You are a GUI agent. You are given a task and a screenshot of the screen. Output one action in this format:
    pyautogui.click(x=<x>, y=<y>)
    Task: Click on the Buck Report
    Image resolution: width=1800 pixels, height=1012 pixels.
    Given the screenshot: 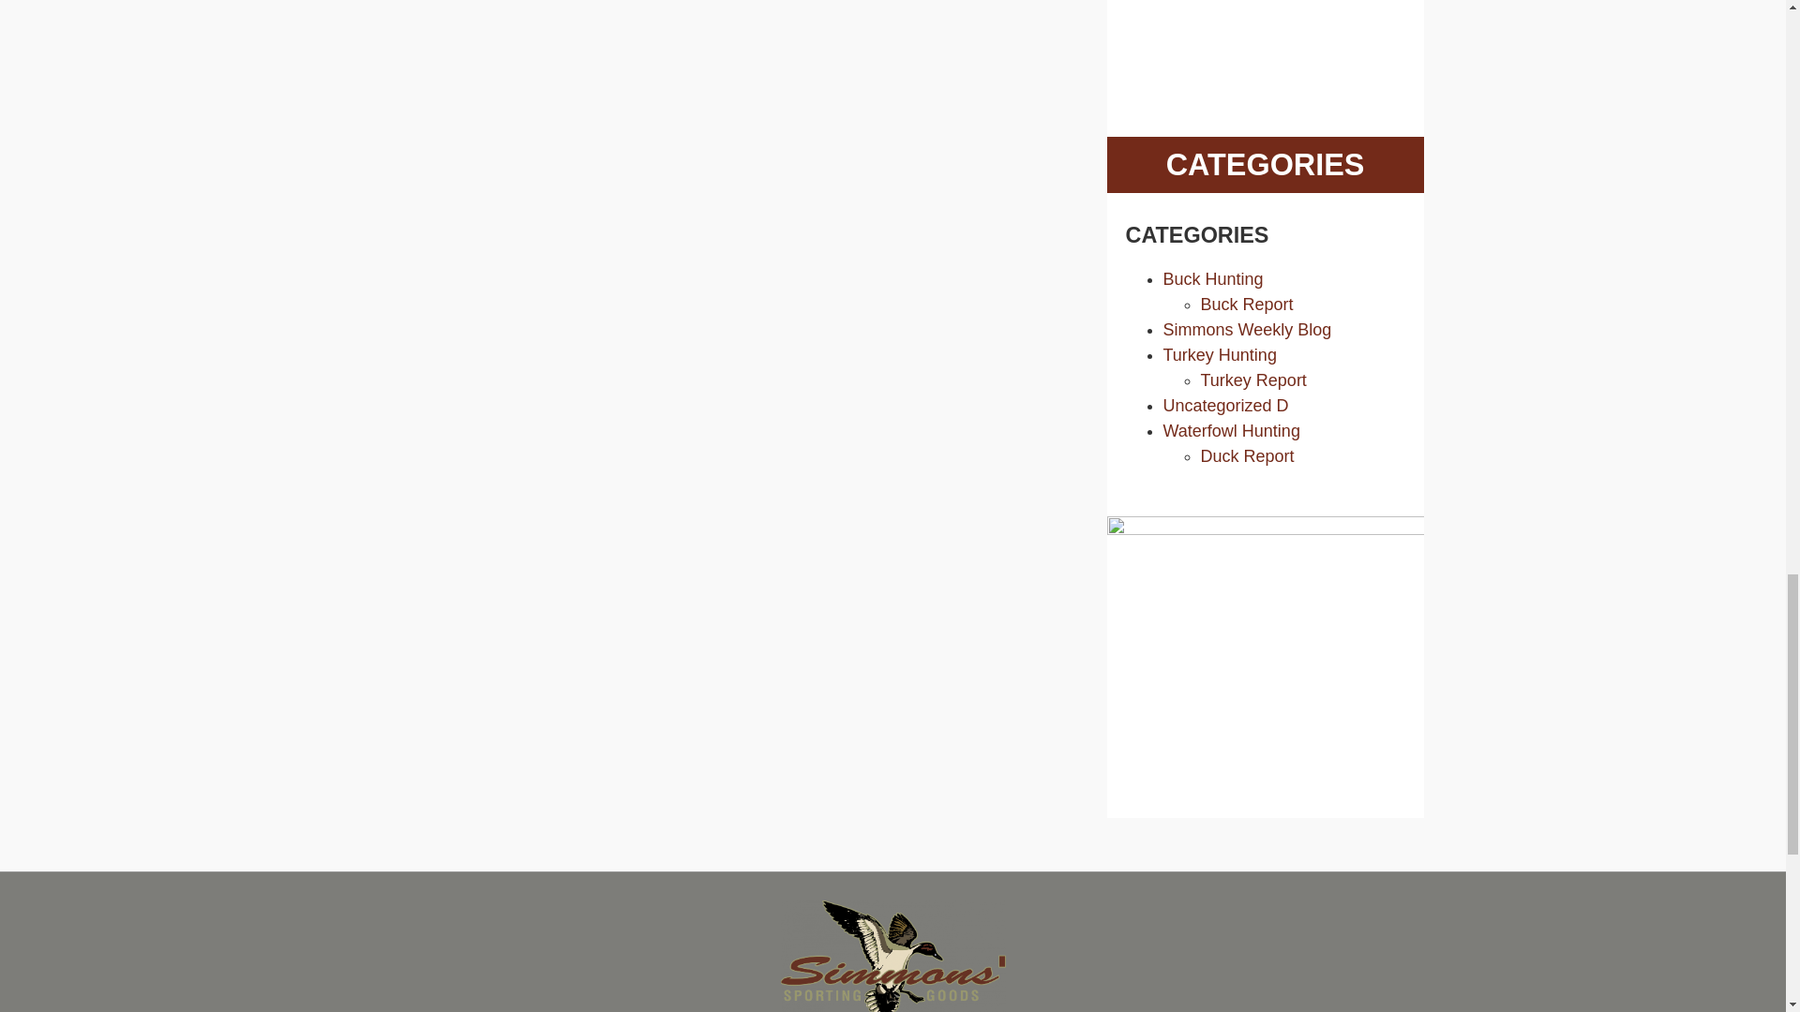 What is the action you would take?
    pyautogui.click(x=1246, y=304)
    